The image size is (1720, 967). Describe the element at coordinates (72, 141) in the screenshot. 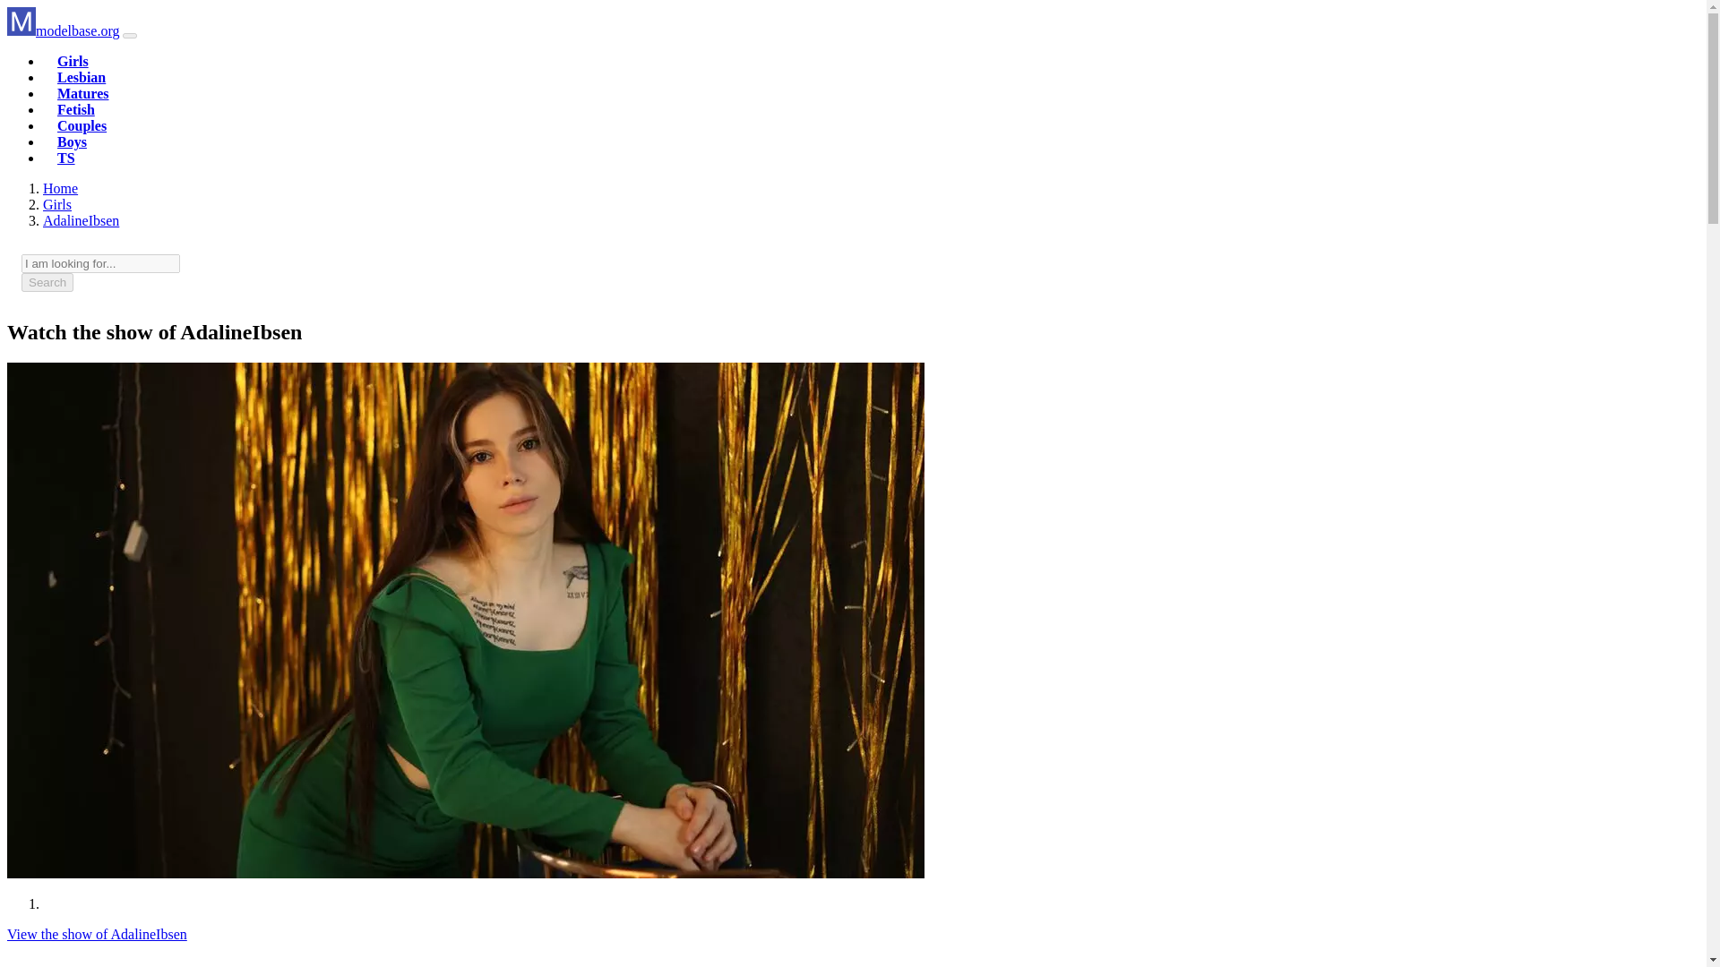

I see `Boys` at that location.